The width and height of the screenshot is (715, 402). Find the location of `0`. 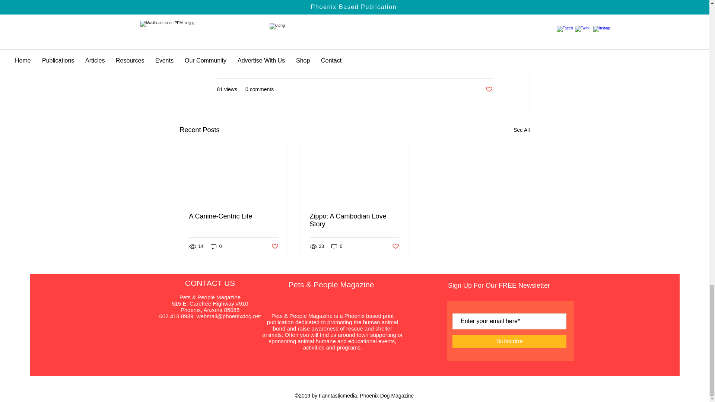

0 is located at coordinates (216, 246).